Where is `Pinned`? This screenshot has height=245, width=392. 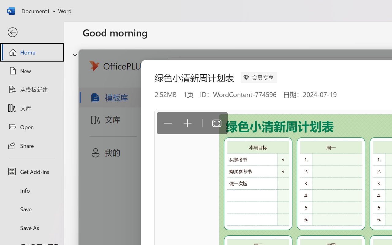
Pinned is located at coordinates (128, 195).